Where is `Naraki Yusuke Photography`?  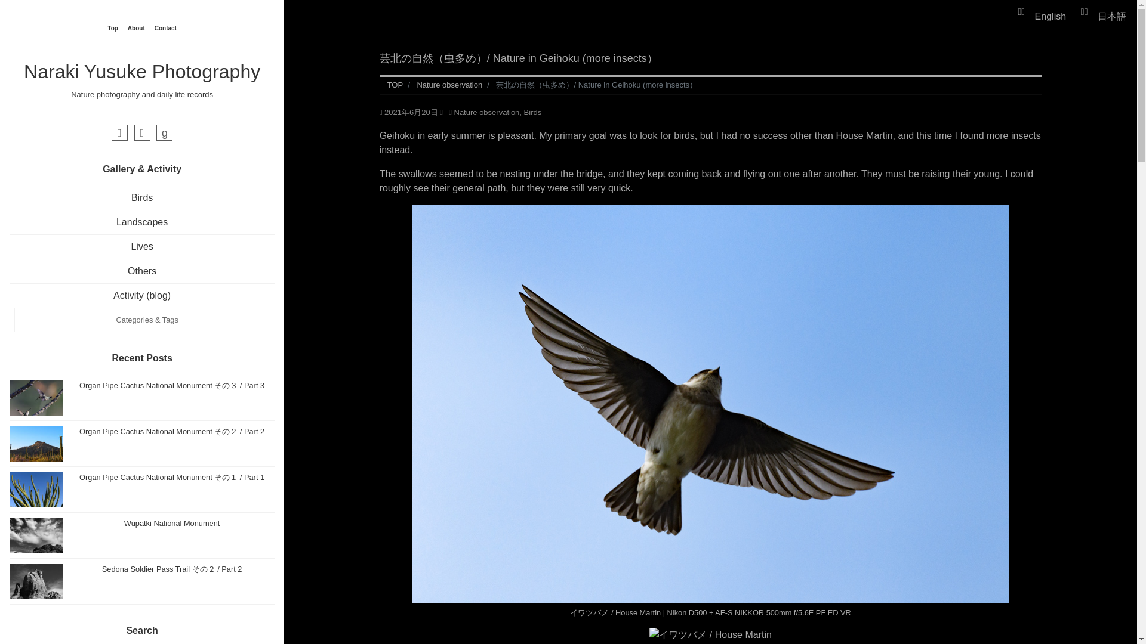
Naraki Yusuke Photography is located at coordinates (142, 72).